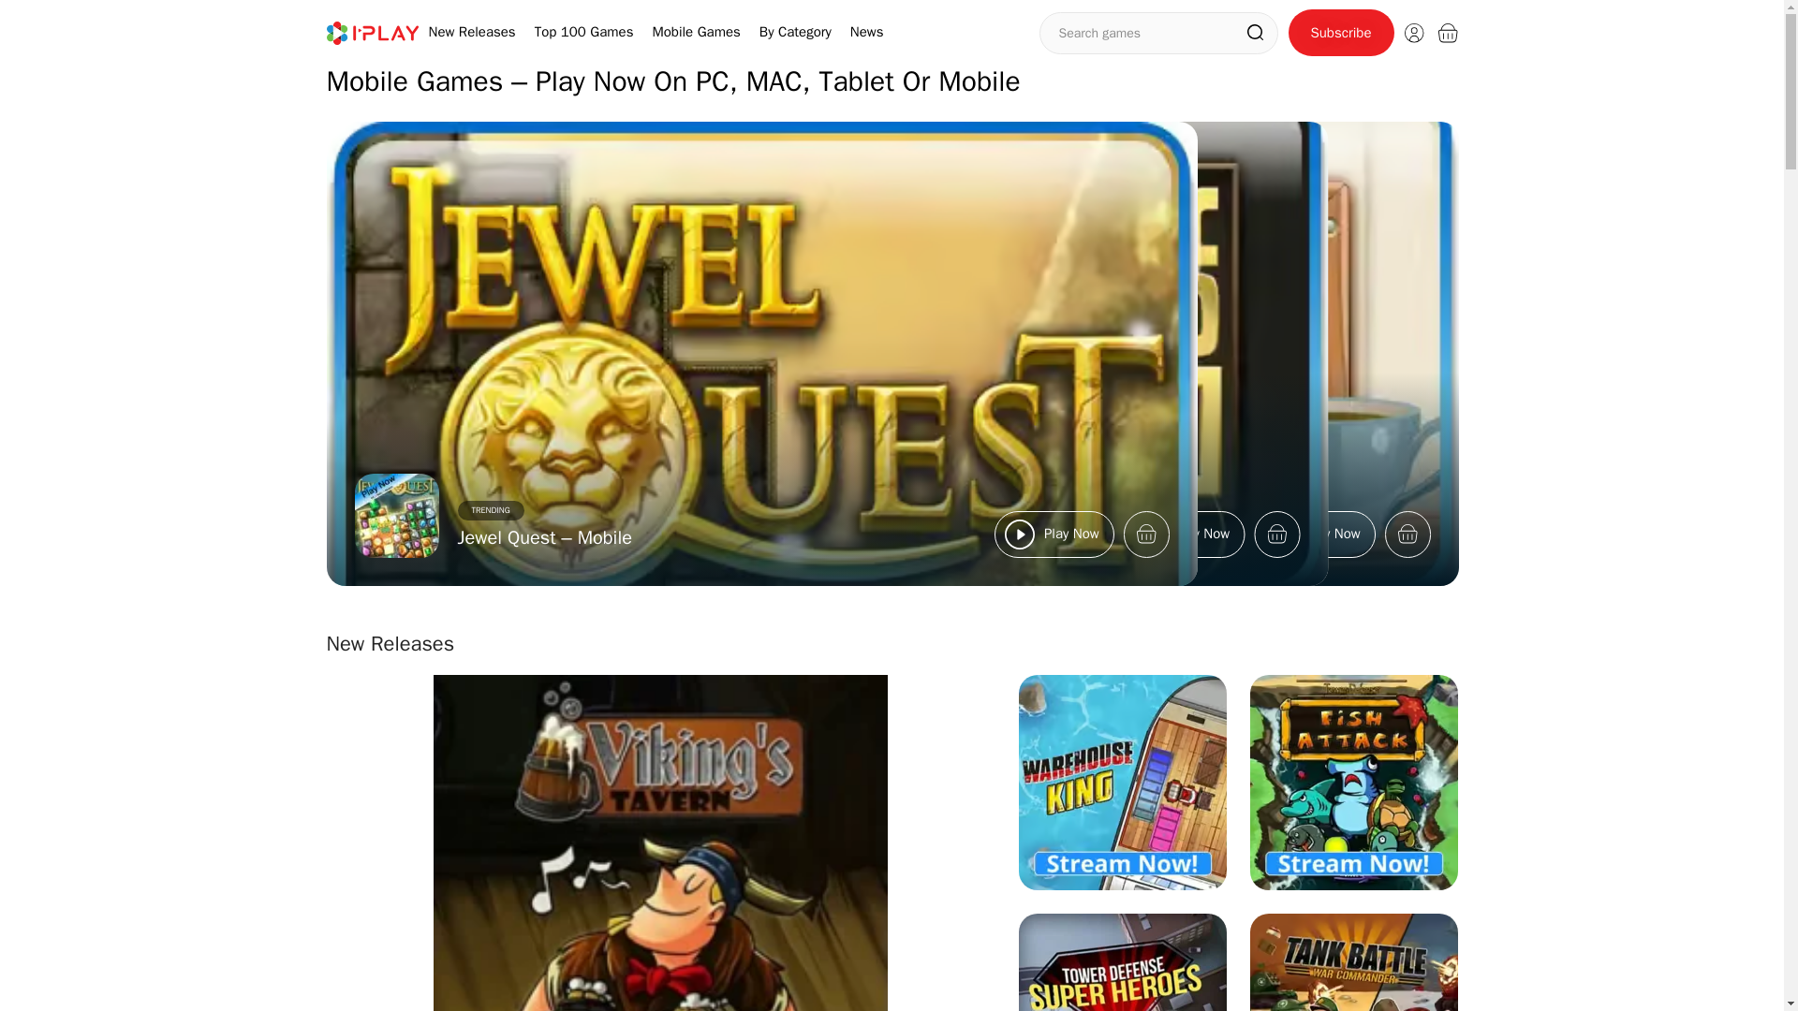 The height and width of the screenshot is (1011, 1798). Describe the element at coordinates (867, 32) in the screenshot. I see `News` at that location.